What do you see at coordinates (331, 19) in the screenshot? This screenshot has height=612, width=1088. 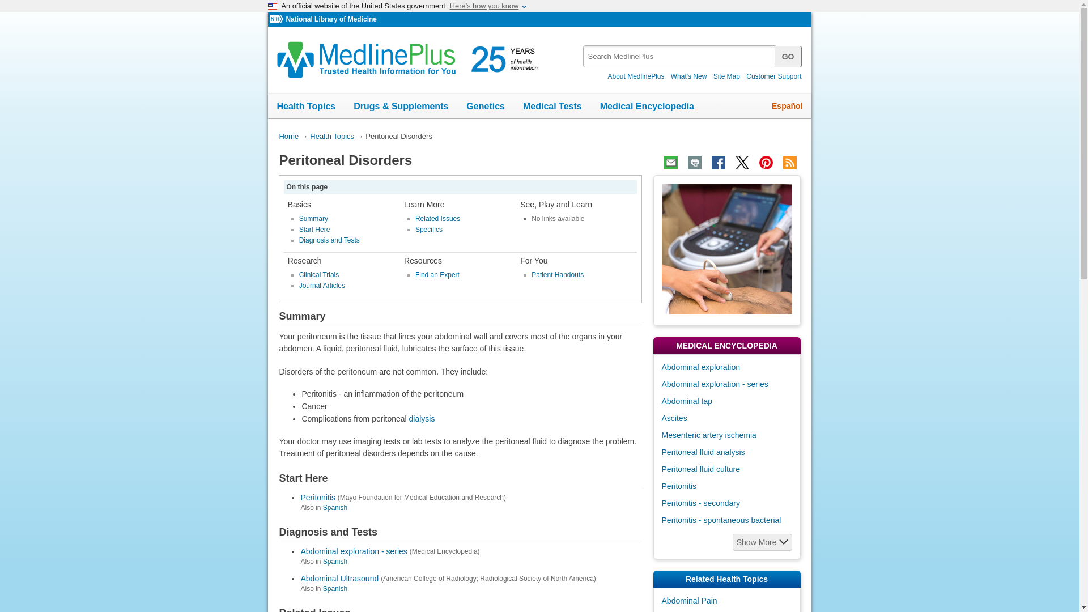 I see `National Library of Medicine` at bounding box center [331, 19].